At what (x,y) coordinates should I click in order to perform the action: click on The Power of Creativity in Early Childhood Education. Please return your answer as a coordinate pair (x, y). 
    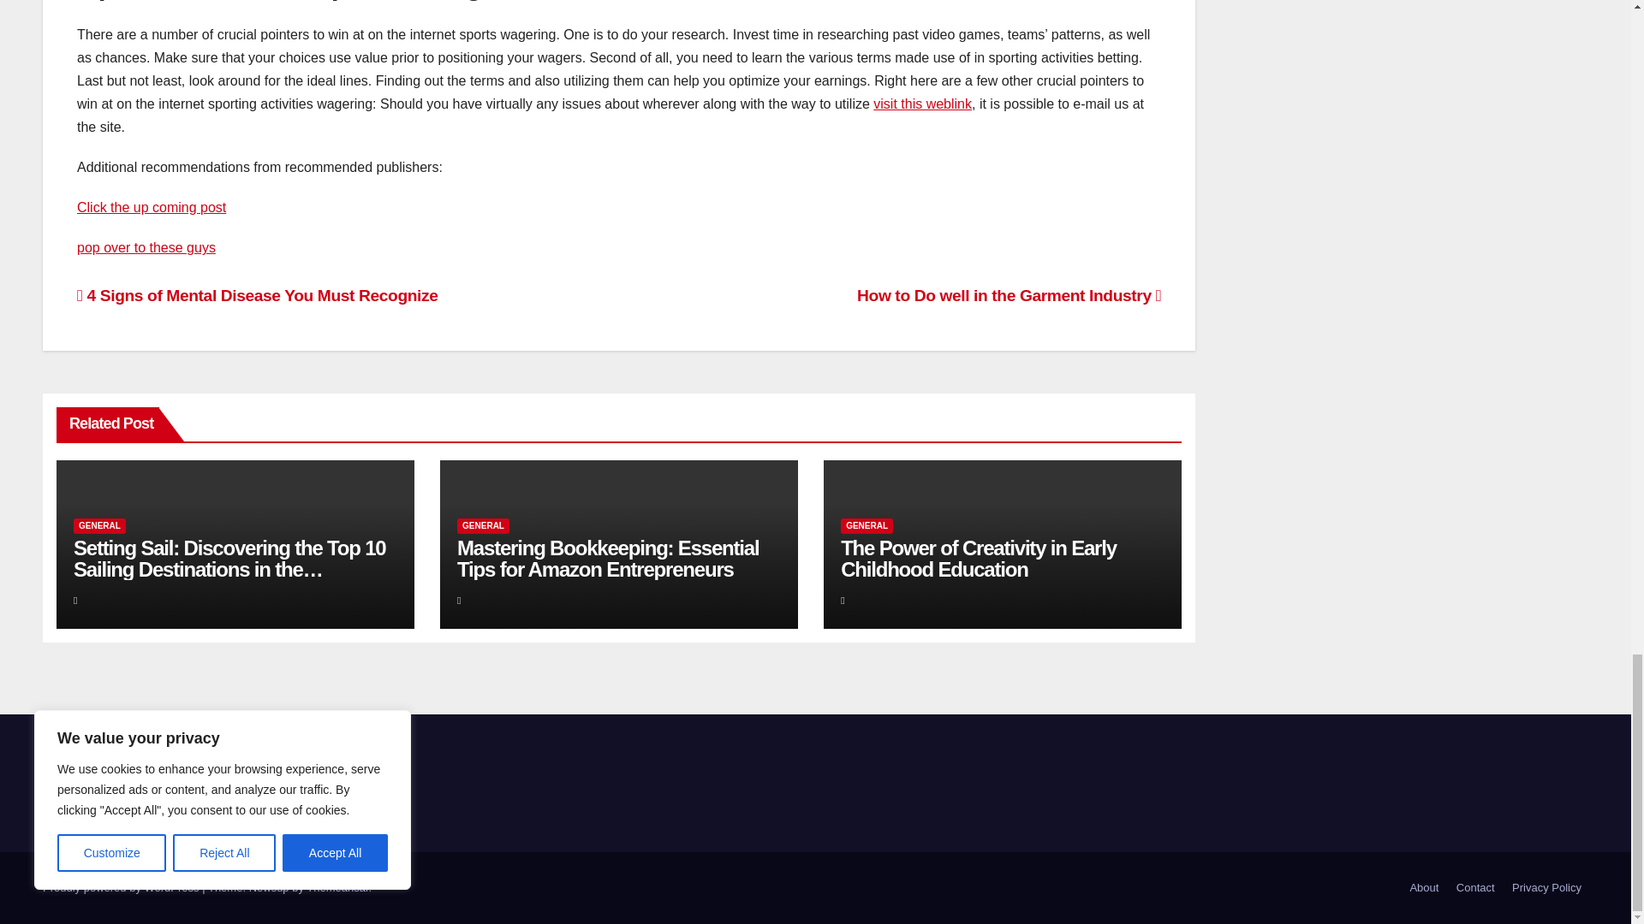
    Looking at the image, I should click on (978, 559).